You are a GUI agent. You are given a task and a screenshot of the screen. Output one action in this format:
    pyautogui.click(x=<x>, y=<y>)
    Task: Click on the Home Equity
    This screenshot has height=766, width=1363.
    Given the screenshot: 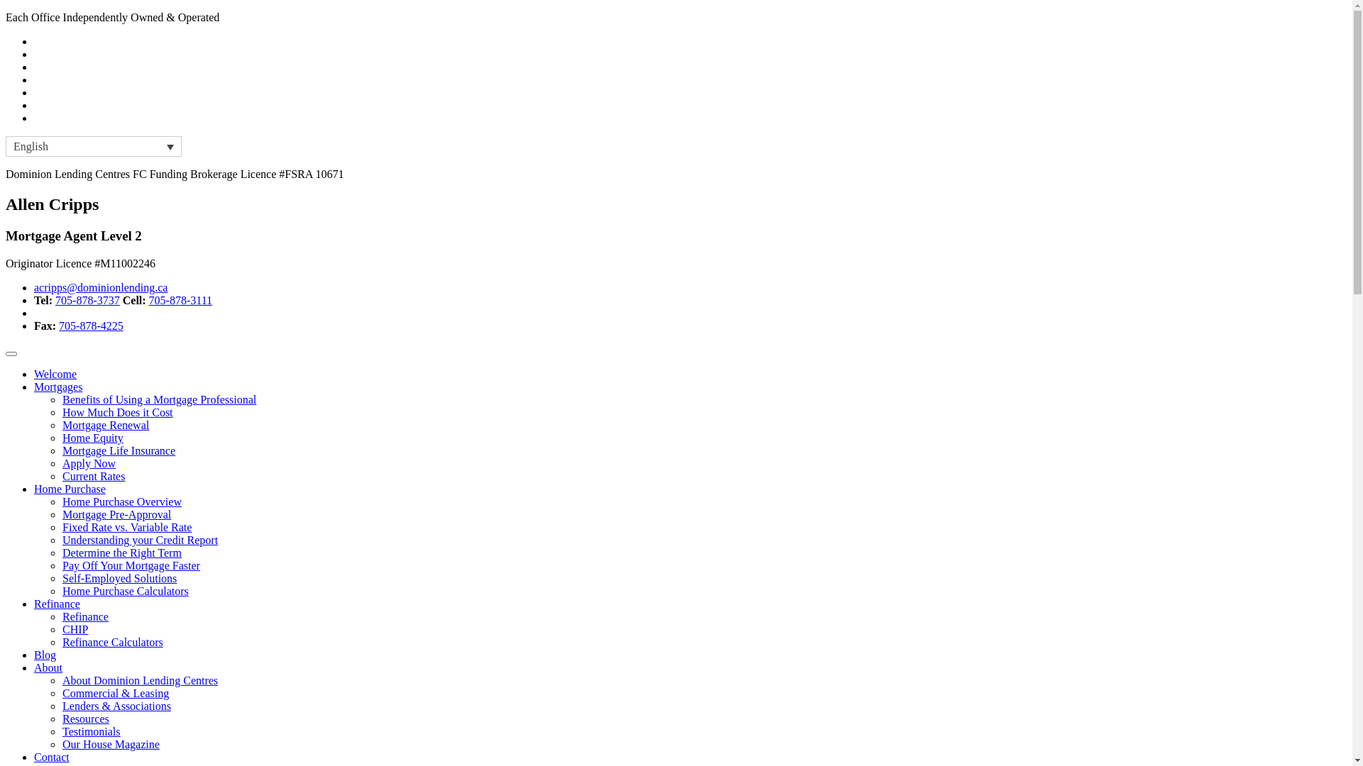 What is the action you would take?
    pyautogui.click(x=93, y=438)
    